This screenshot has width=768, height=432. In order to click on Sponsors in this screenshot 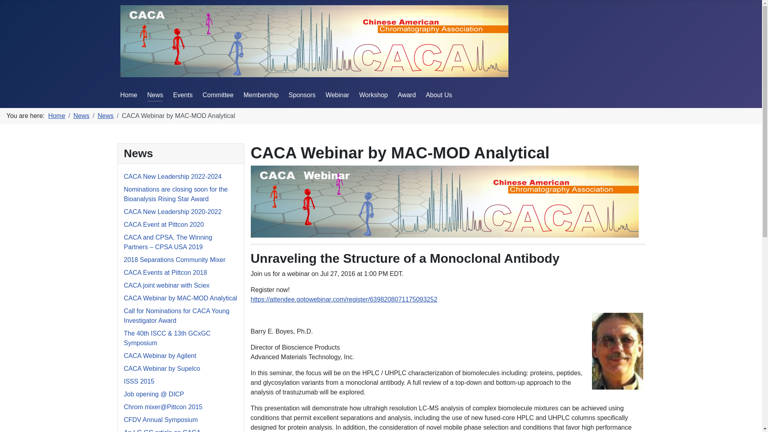, I will do `click(302, 95)`.